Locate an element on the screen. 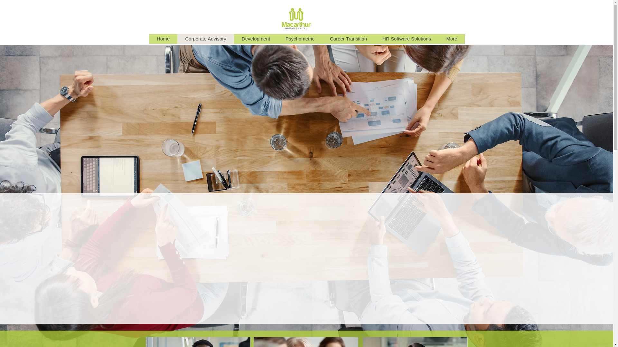  Development is located at coordinates (256, 39).